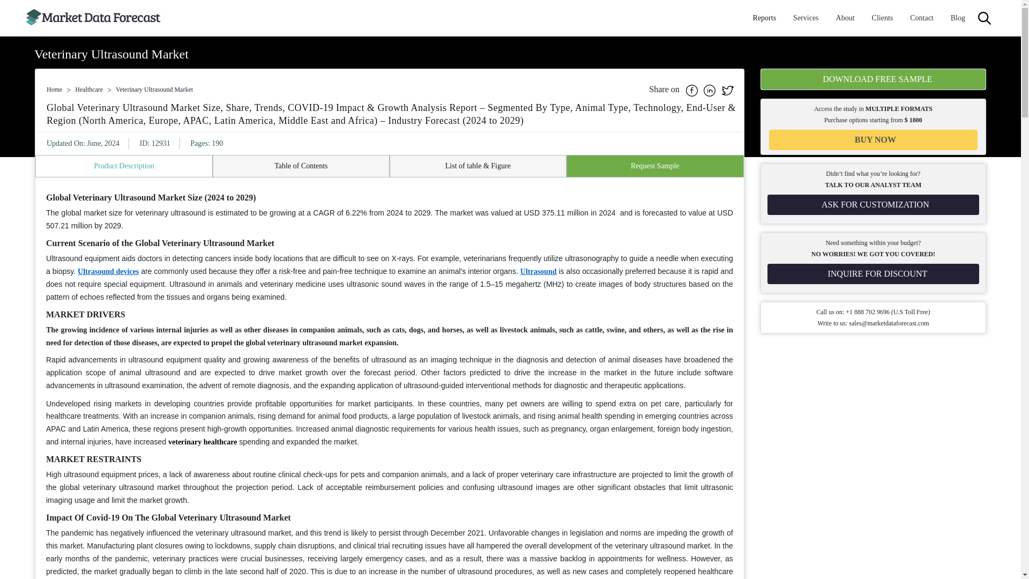 This screenshot has width=1029, height=579. What do you see at coordinates (845, 18) in the screenshot?
I see `About` at bounding box center [845, 18].